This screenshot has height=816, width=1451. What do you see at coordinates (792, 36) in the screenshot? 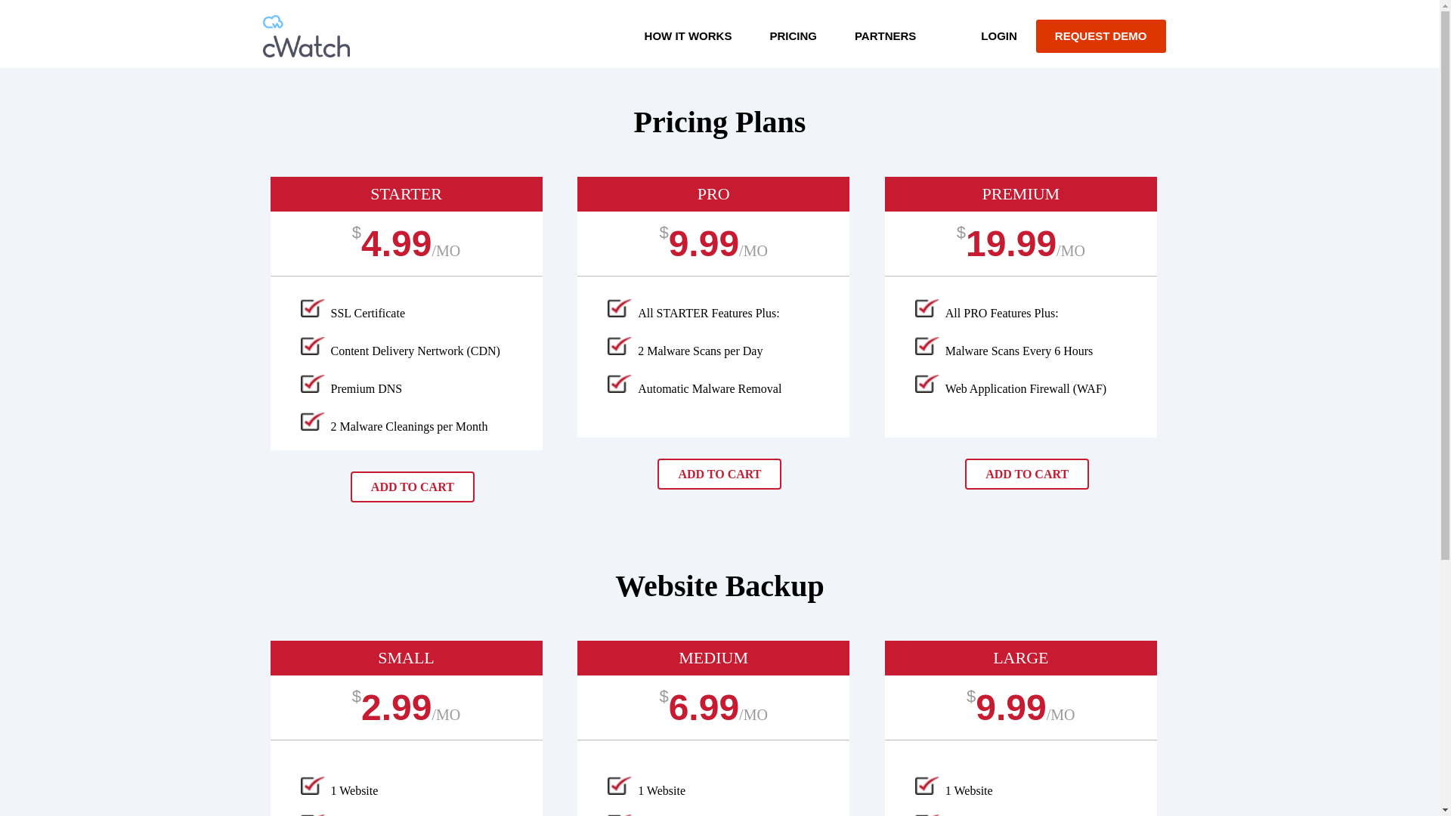
I see `PRICING` at bounding box center [792, 36].